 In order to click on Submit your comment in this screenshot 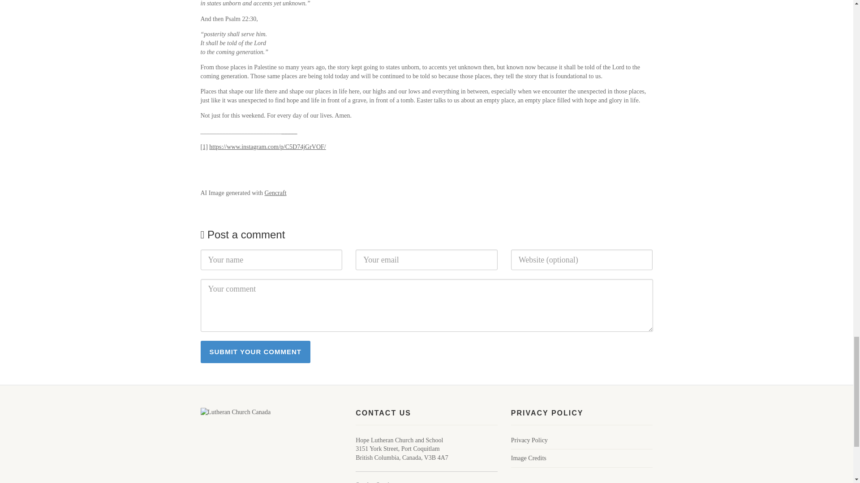, I will do `click(255, 352)`.